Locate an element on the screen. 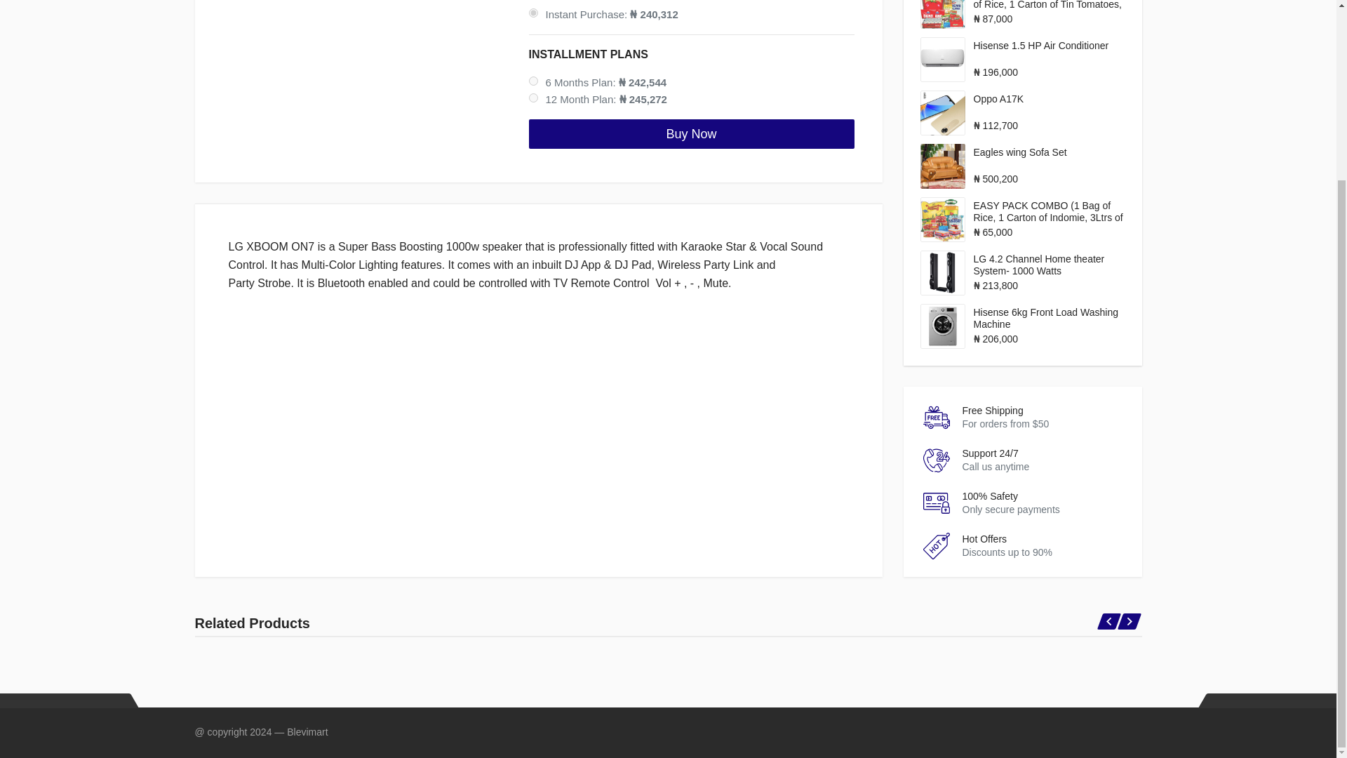 This screenshot has width=1347, height=758. Instant is located at coordinates (533, 13).